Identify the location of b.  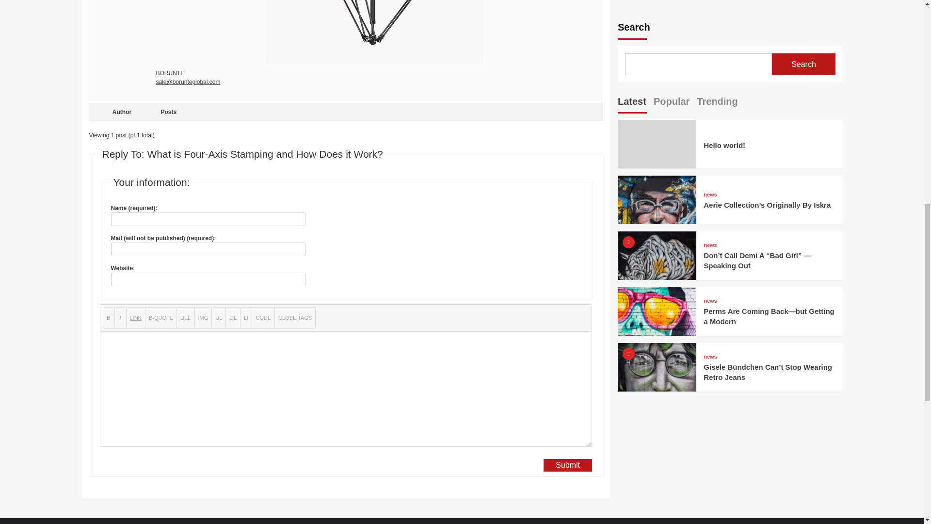
(109, 318).